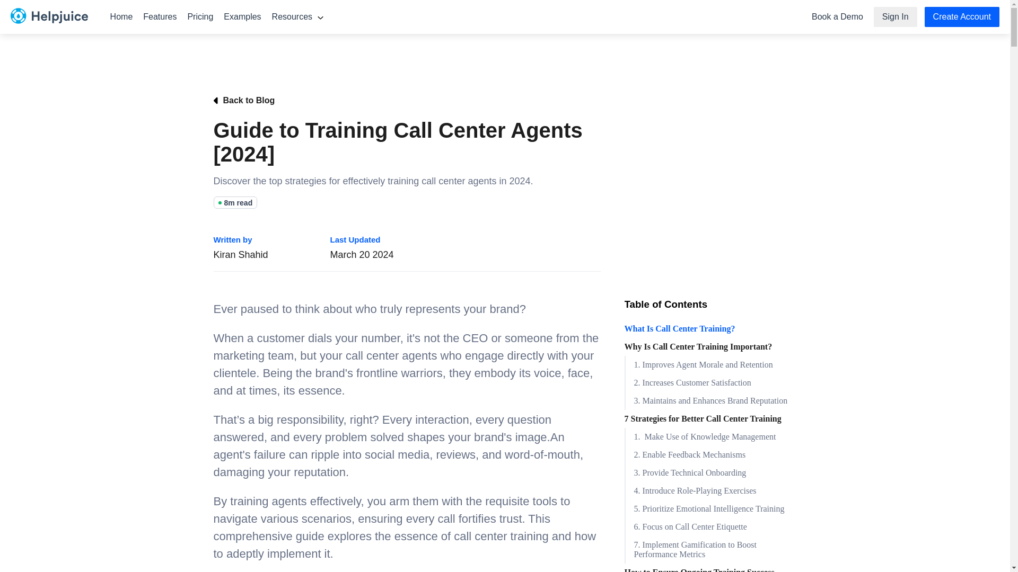 This screenshot has width=1018, height=572. What do you see at coordinates (710, 400) in the screenshot?
I see `3. Maintains and Enhances Brand Reputation` at bounding box center [710, 400].